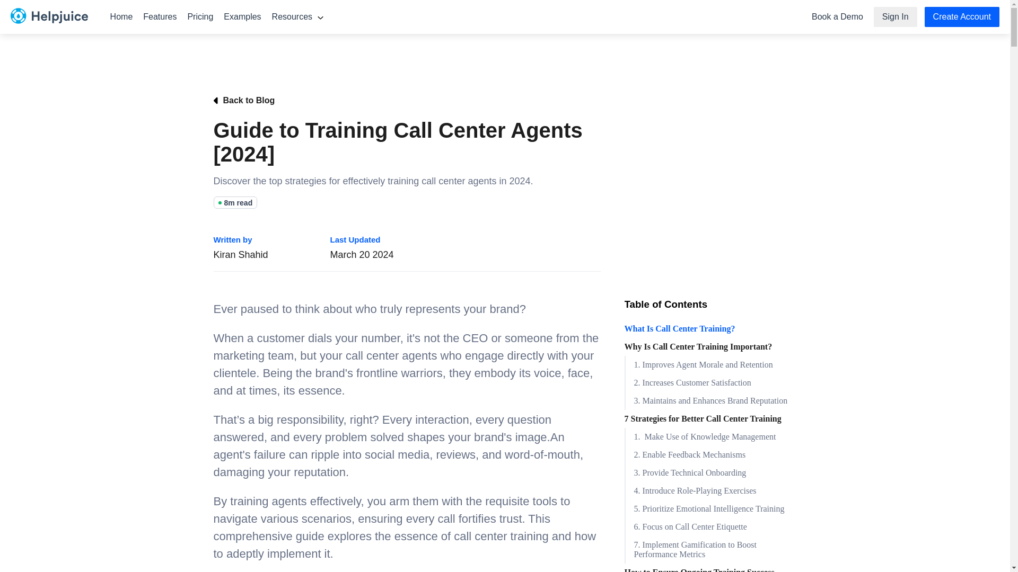 This screenshot has width=1018, height=572. What do you see at coordinates (710, 400) in the screenshot?
I see `3. Maintains and Enhances Brand Reputation` at bounding box center [710, 400].